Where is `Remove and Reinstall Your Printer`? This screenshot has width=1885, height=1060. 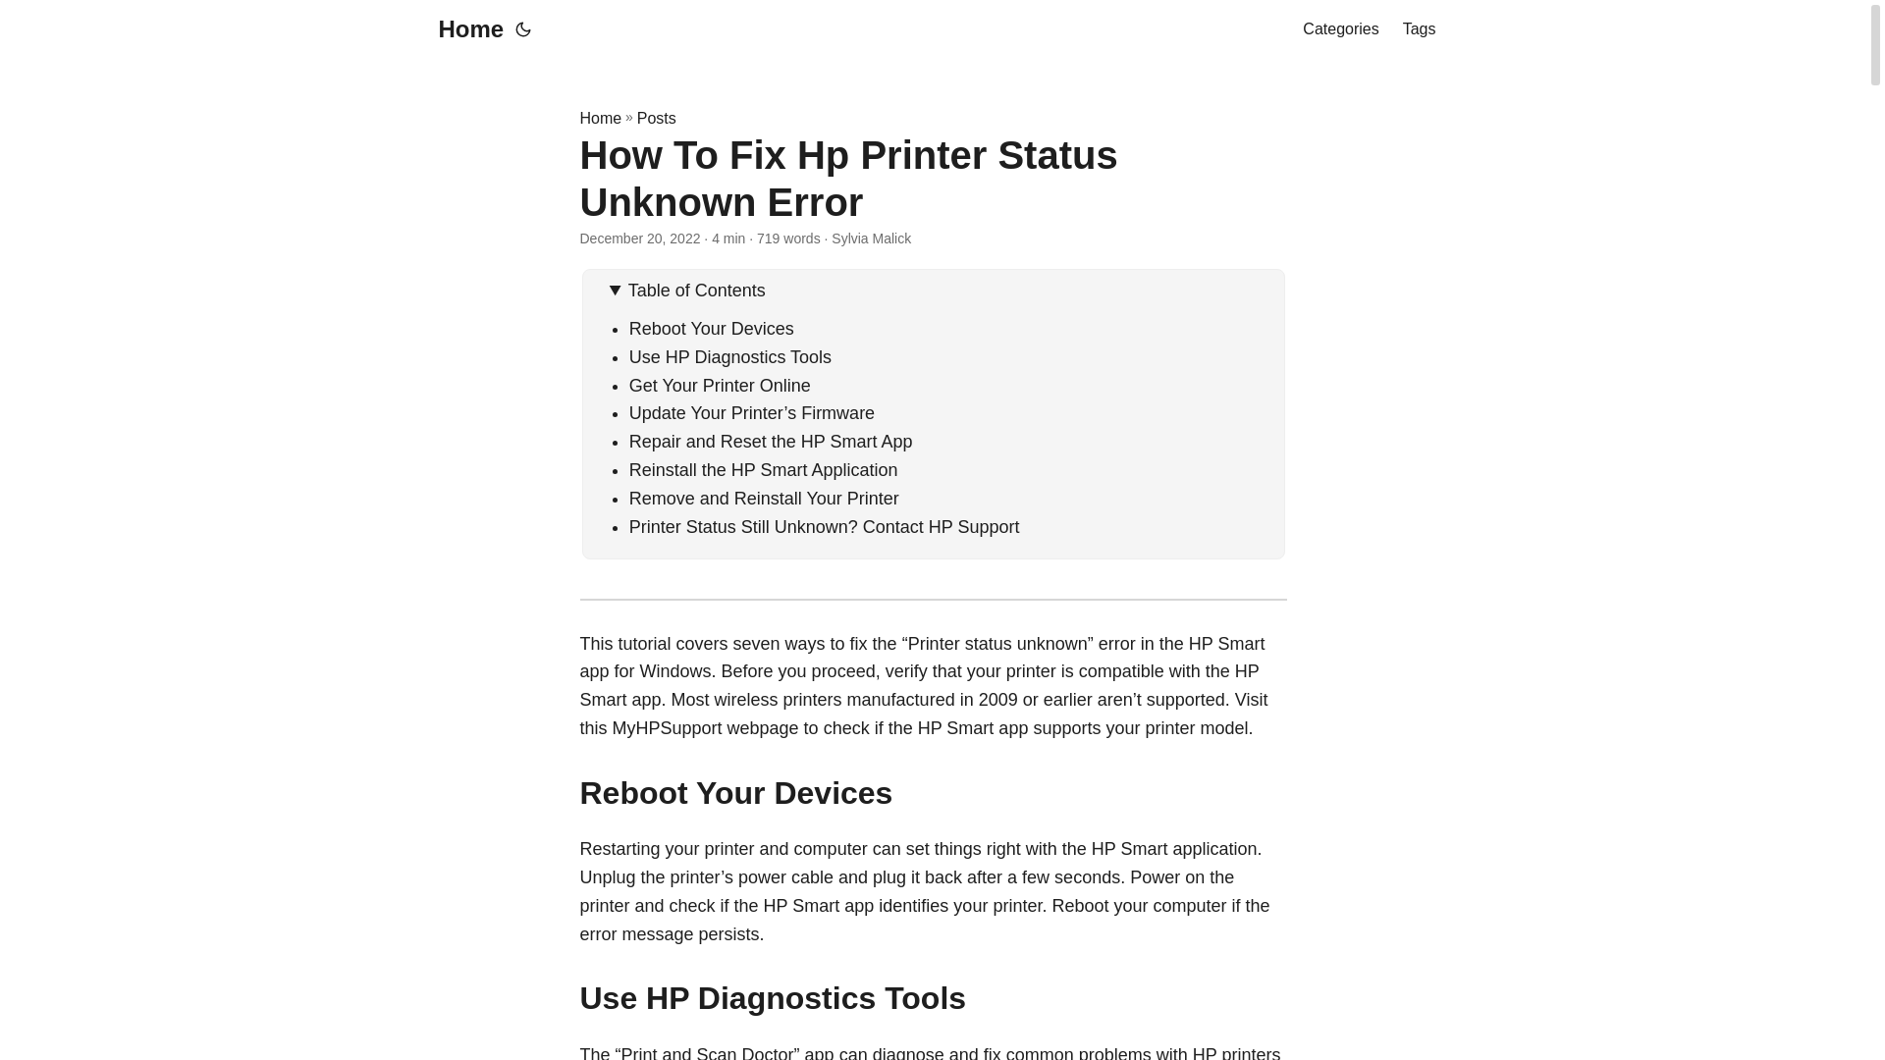 Remove and Reinstall Your Printer is located at coordinates (764, 499).